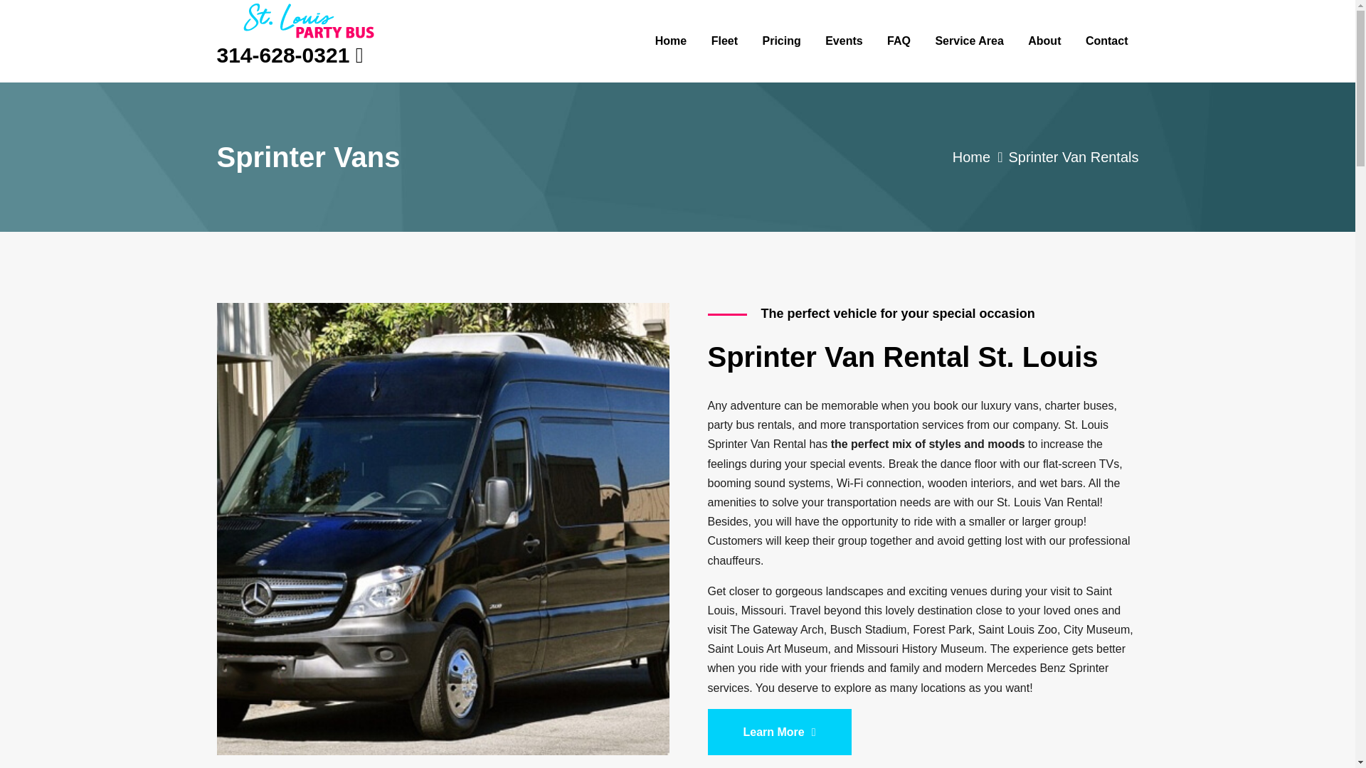 The image size is (1366, 768). I want to click on Home, so click(971, 156).